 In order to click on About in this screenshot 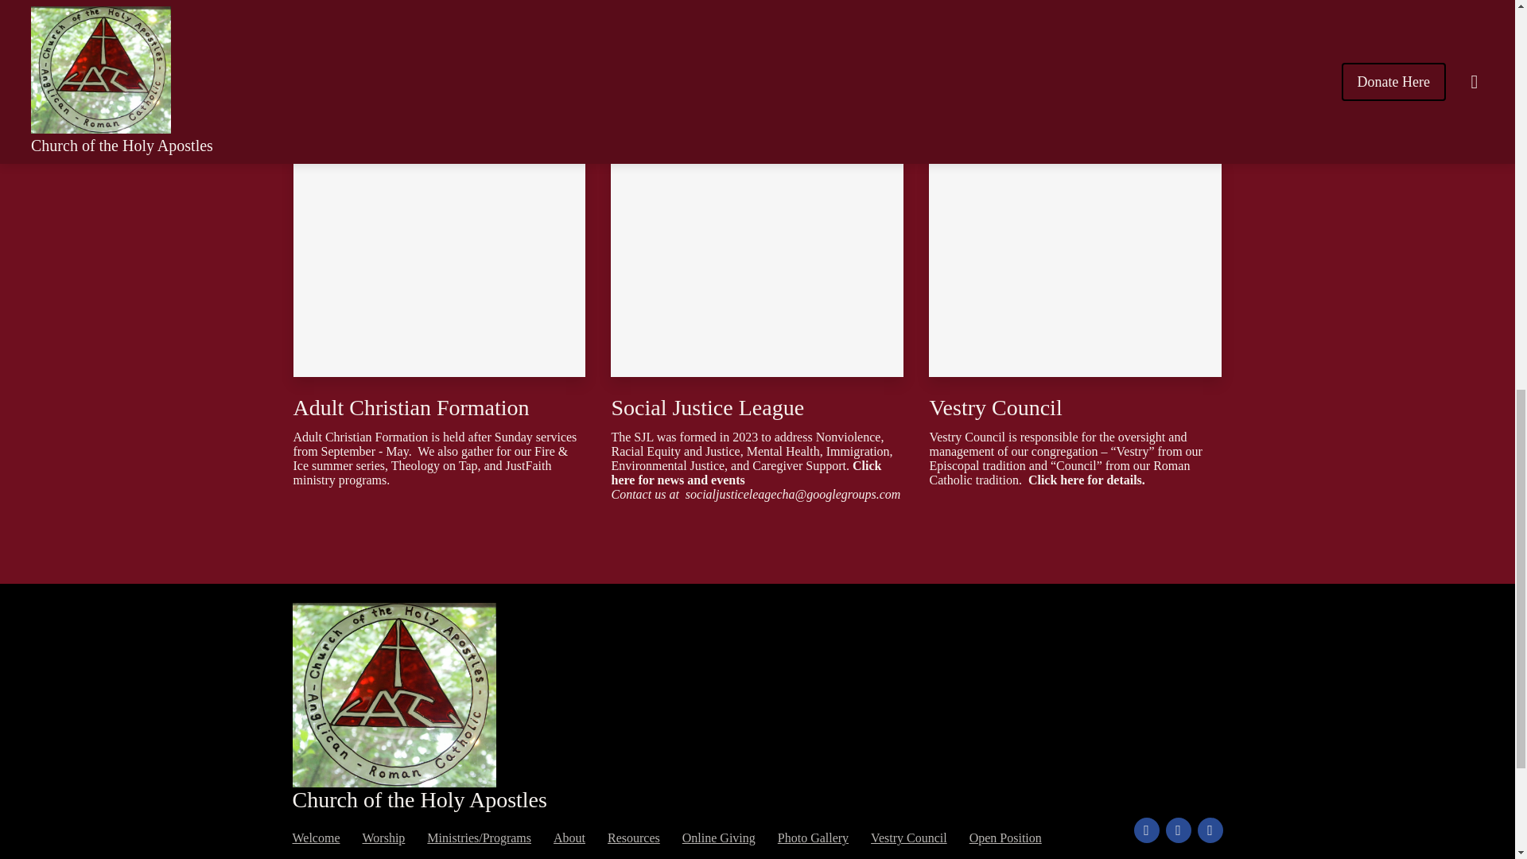, I will do `click(569, 838)`.